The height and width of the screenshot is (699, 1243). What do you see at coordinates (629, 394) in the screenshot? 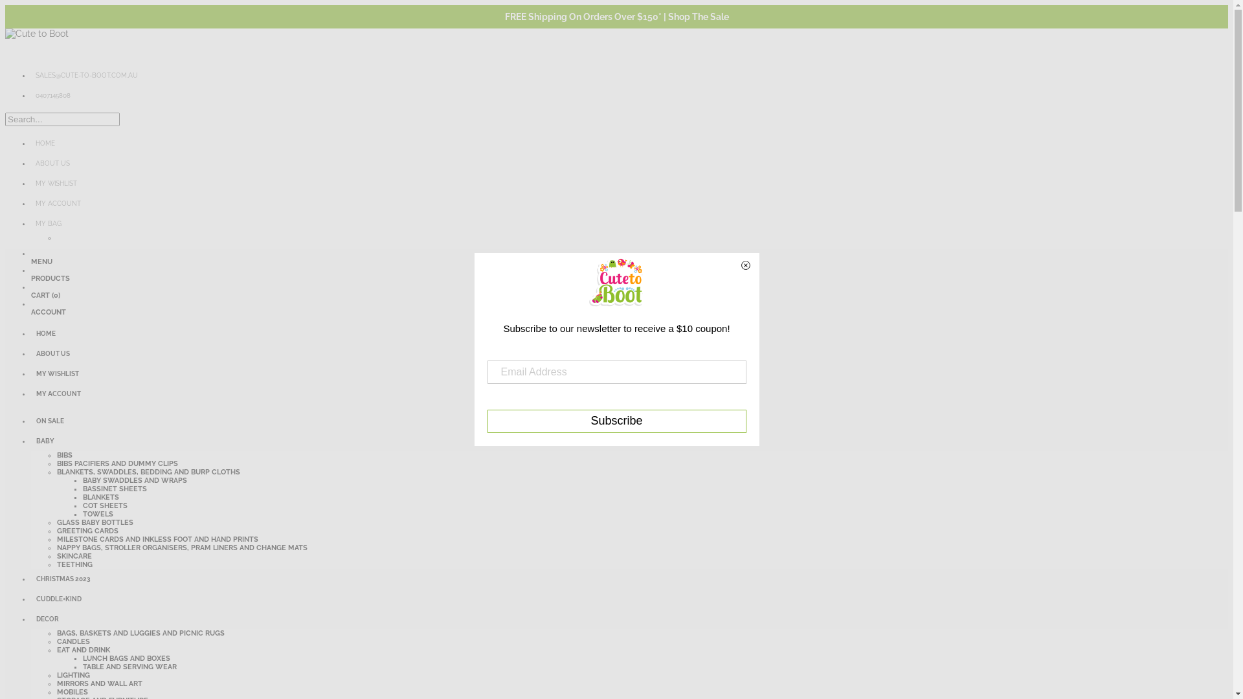
I see `MY ACCOUNT` at bounding box center [629, 394].